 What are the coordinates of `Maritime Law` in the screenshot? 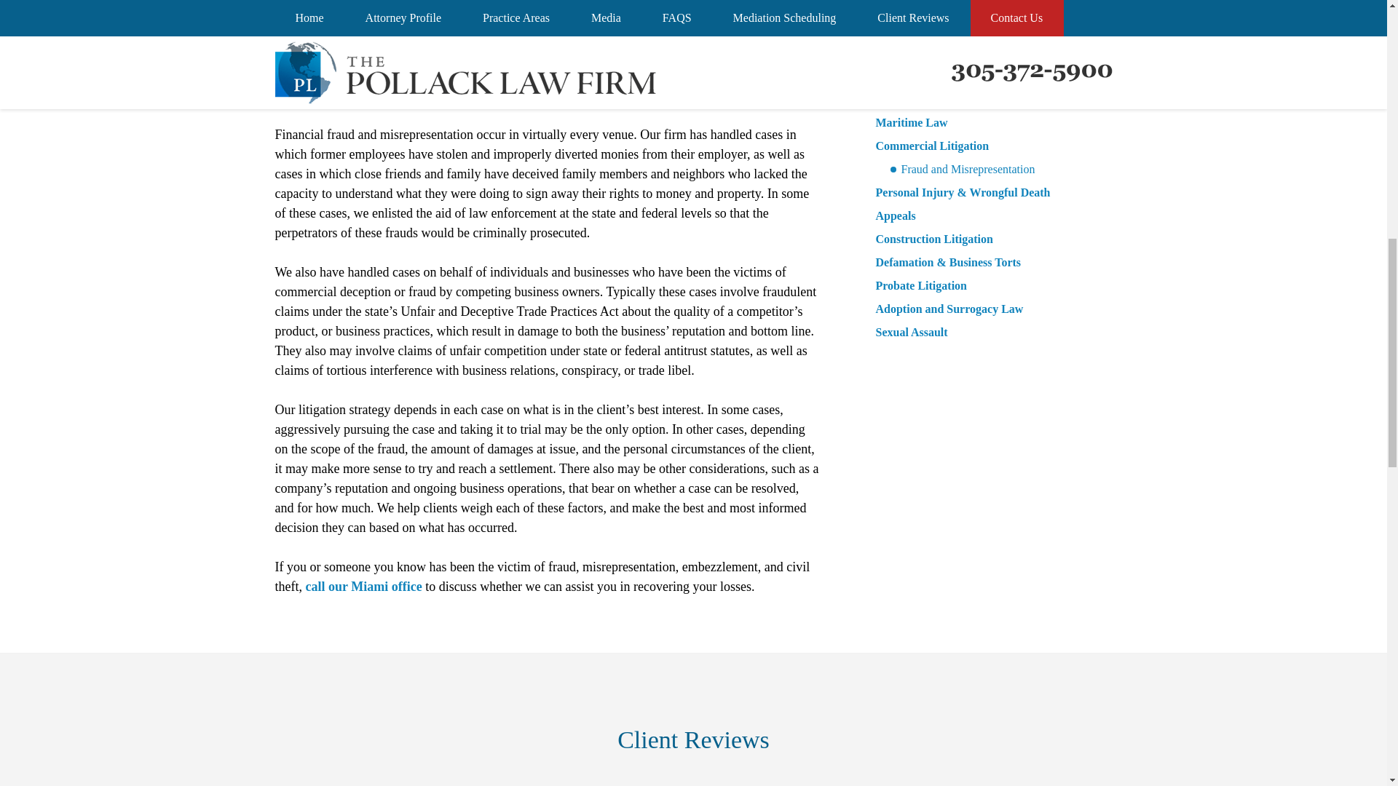 It's located at (911, 122).